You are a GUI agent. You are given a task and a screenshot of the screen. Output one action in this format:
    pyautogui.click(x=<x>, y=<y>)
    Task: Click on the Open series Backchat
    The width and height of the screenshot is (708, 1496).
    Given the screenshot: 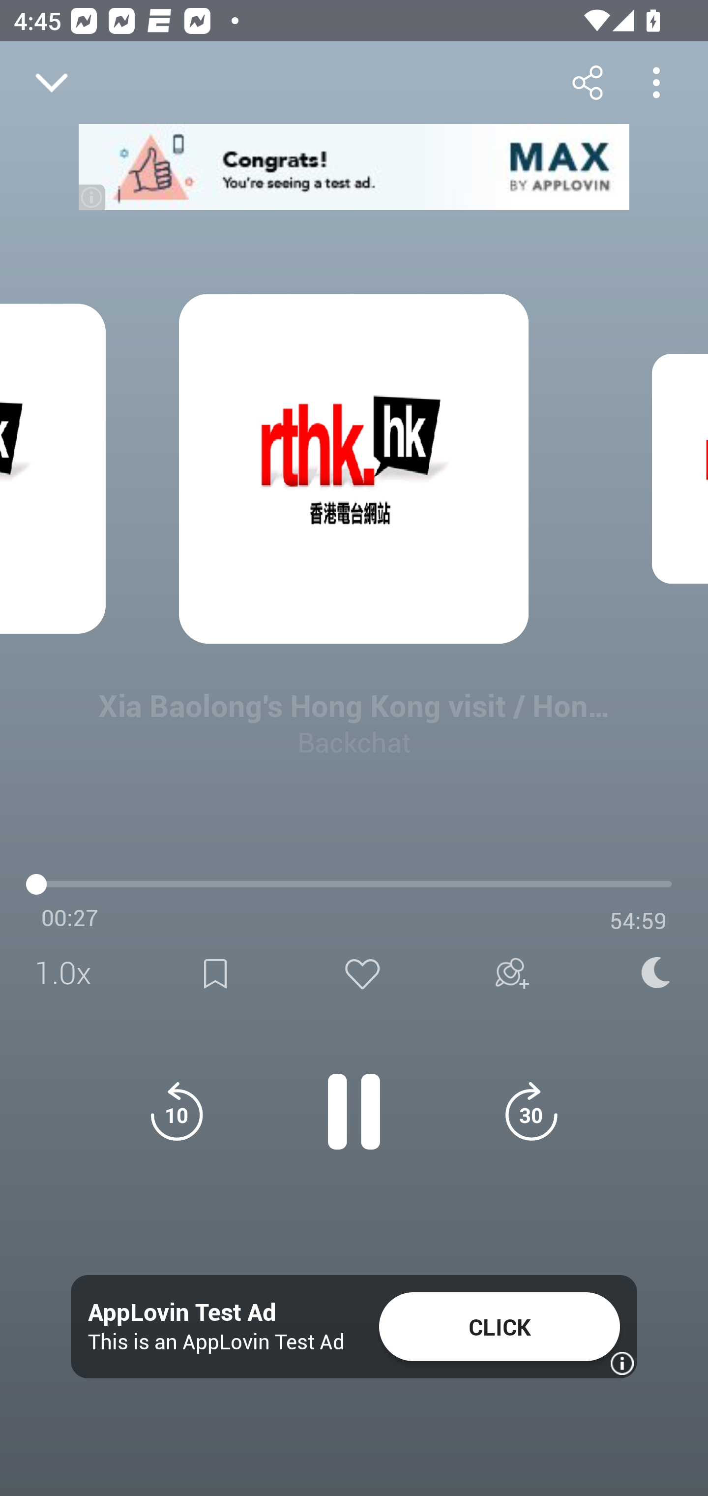 What is the action you would take?
    pyautogui.click(x=89, y=948)
    